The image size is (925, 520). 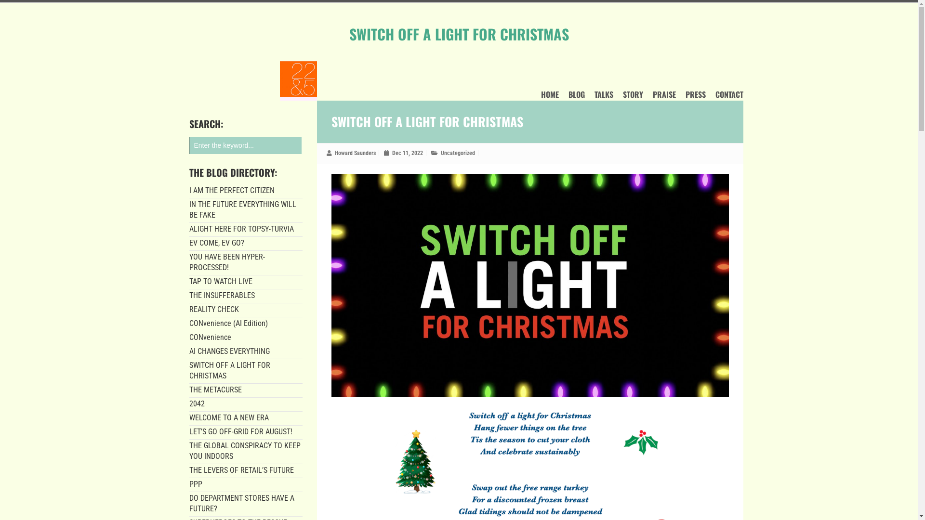 What do you see at coordinates (245, 451) in the screenshot?
I see `THE GLOBAL CONSPIRACY TO KEEP YOU INDOORS` at bounding box center [245, 451].